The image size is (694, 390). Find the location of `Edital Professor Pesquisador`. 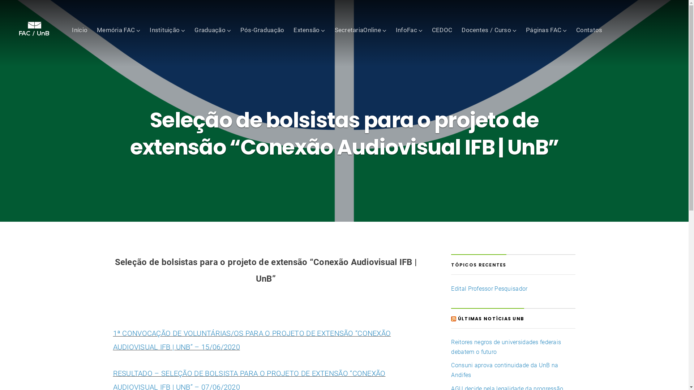

Edital Professor Pesquisador is located at coordinates (489, 289).